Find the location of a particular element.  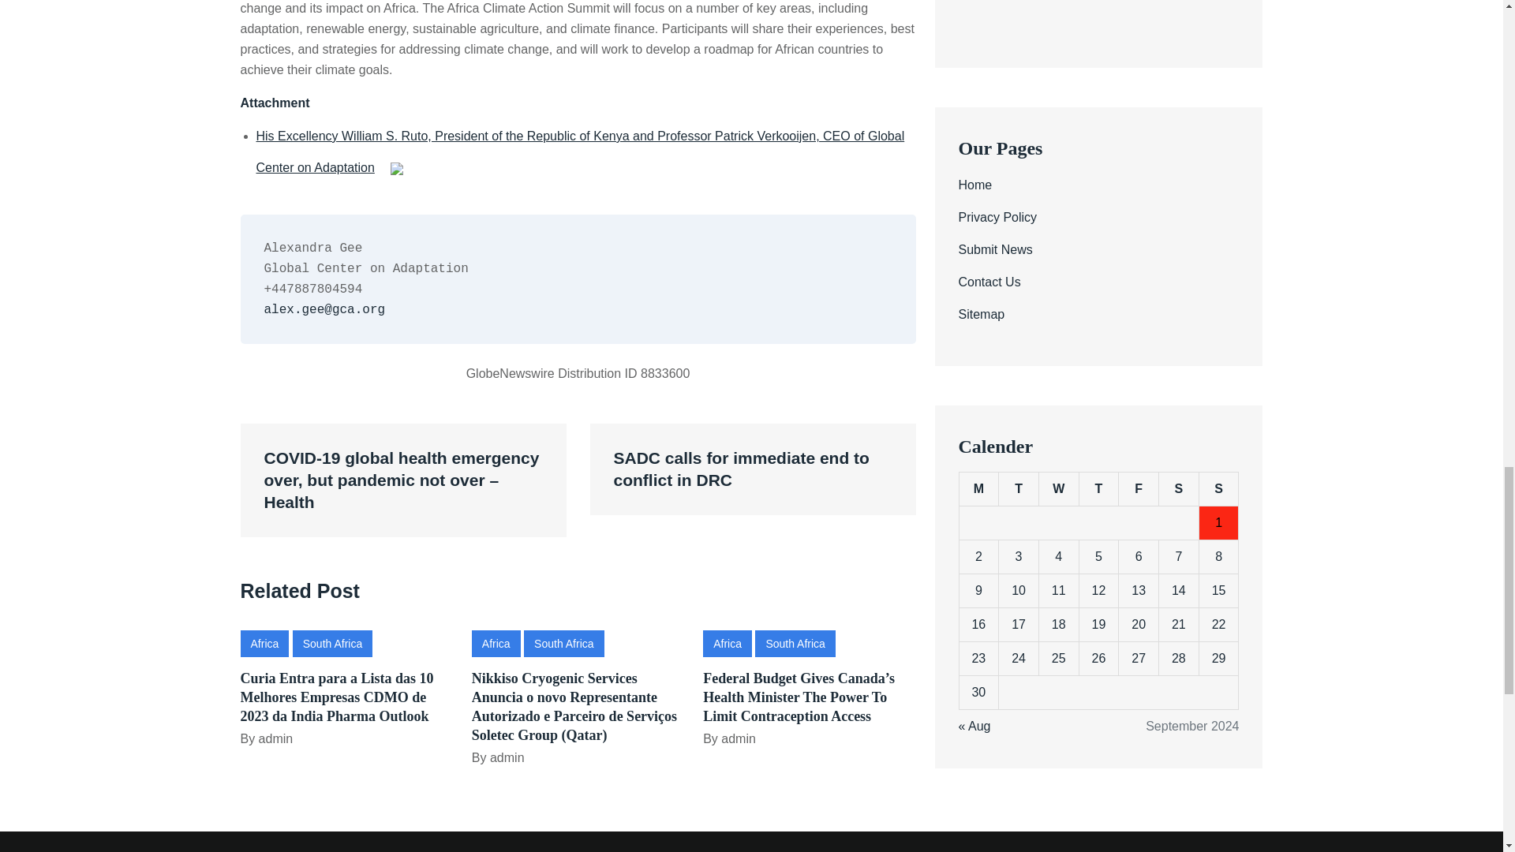

Friday is located at coordinates (1139, 143).